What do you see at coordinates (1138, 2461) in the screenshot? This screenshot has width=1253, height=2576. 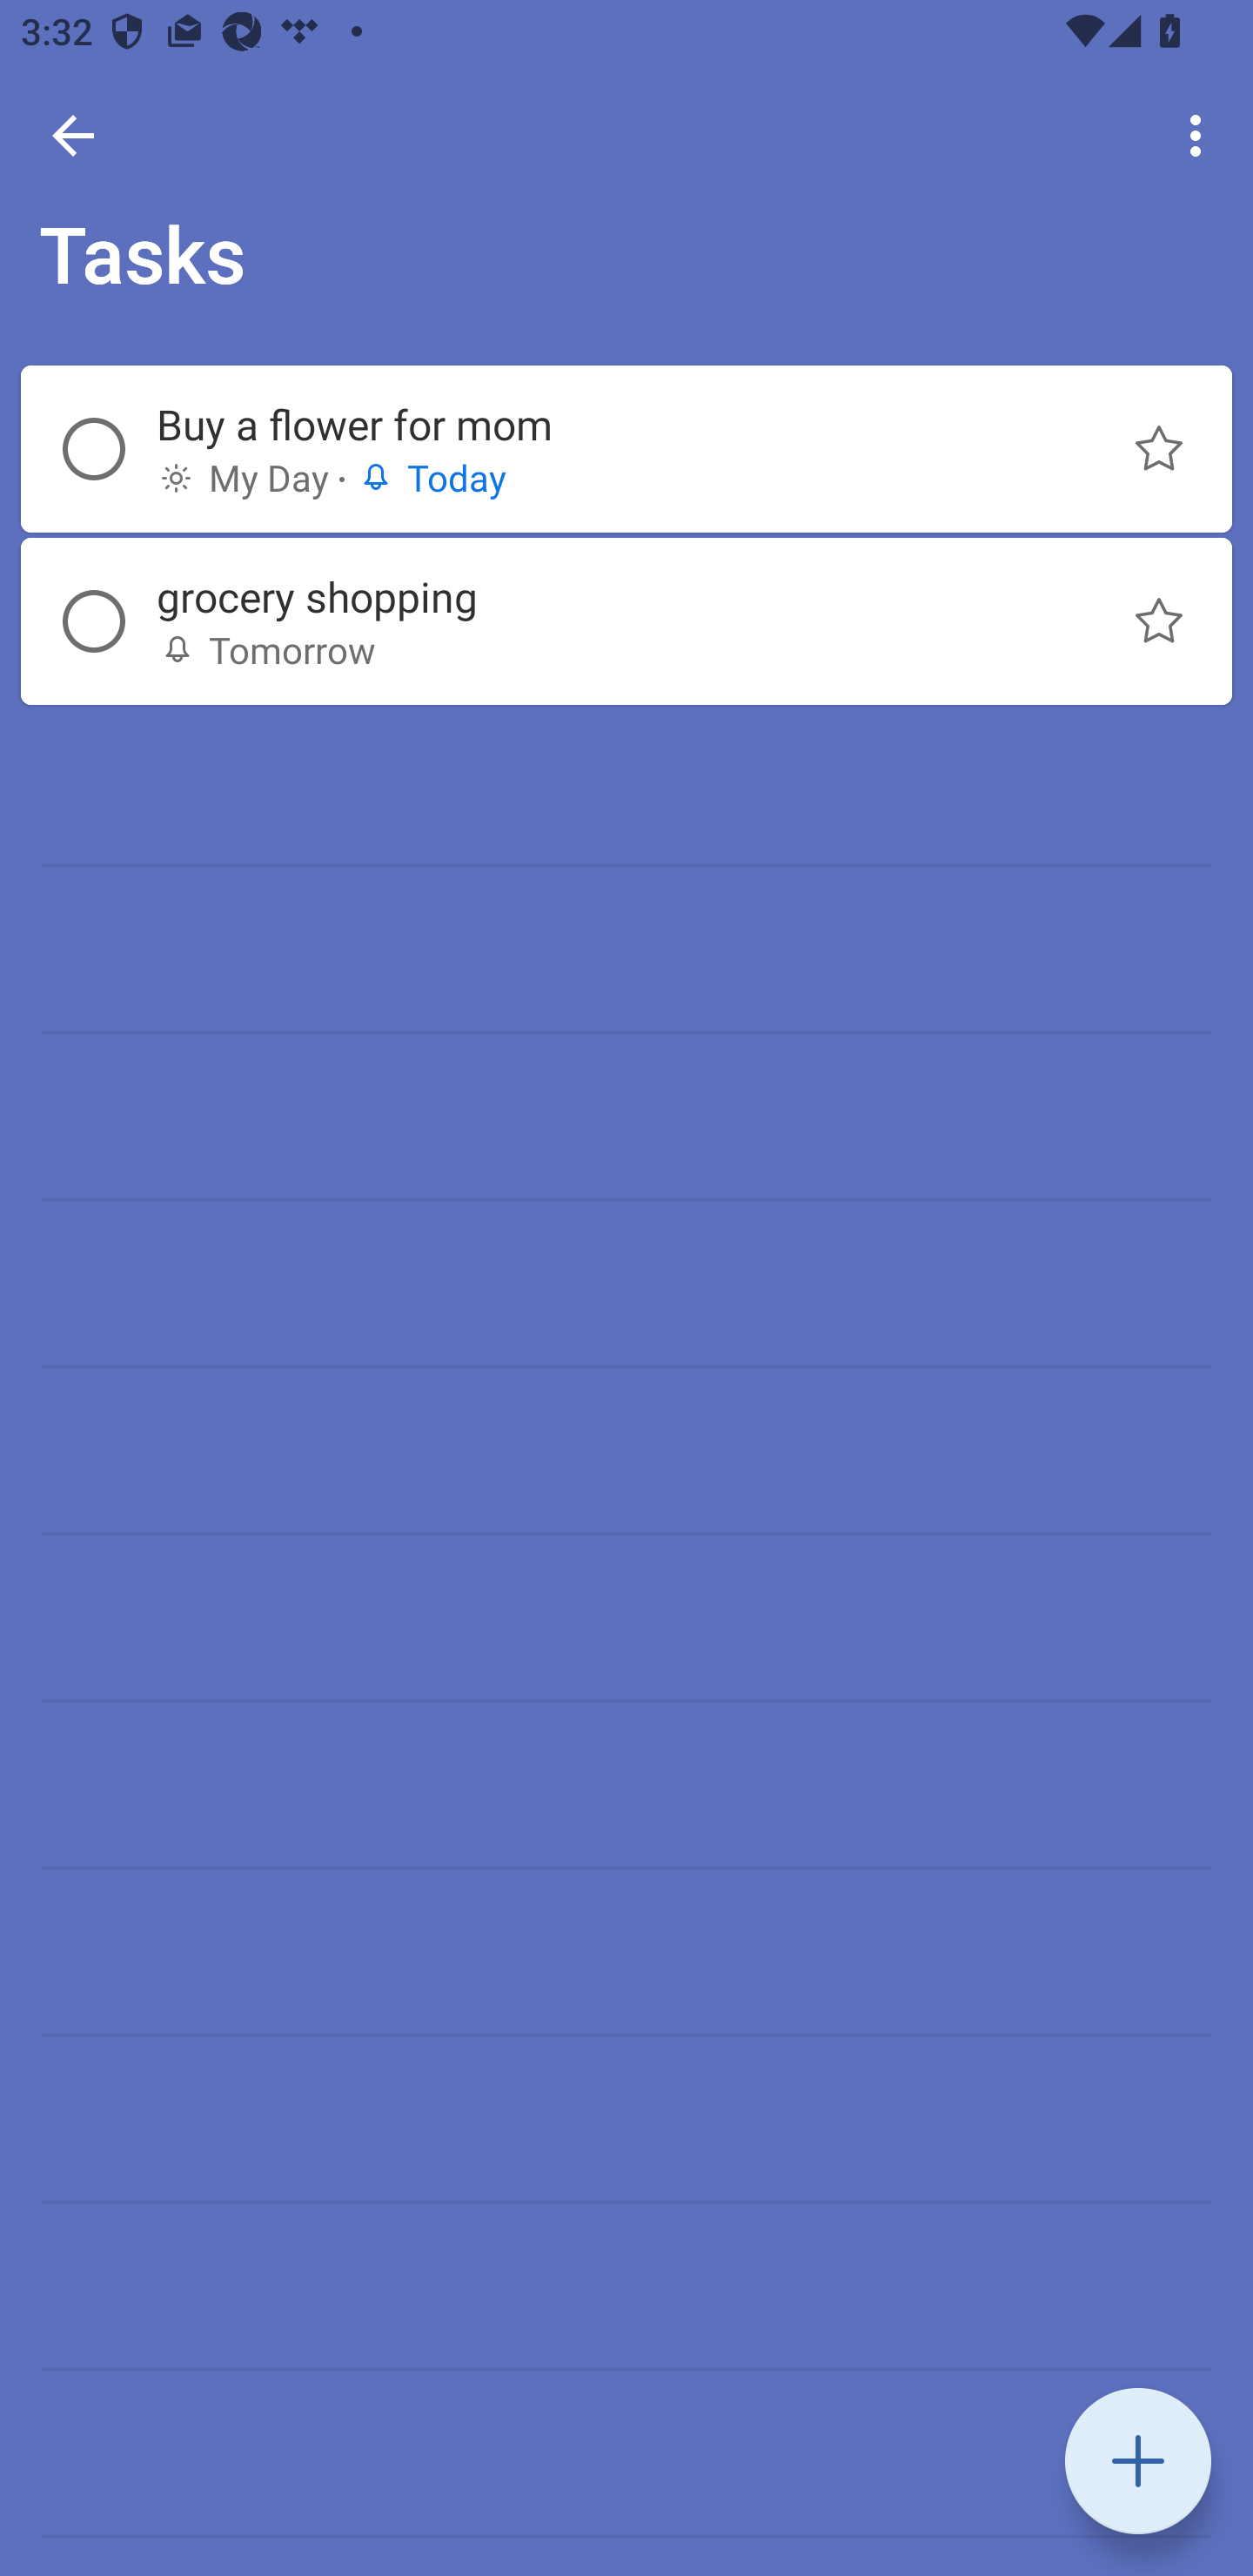 I see `Add a task` at bounding box center [1138, 2461].